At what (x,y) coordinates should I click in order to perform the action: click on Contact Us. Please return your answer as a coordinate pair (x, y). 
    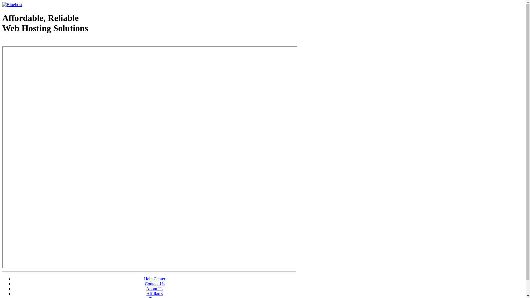
    Looking at the image, I should click on (155, 284).